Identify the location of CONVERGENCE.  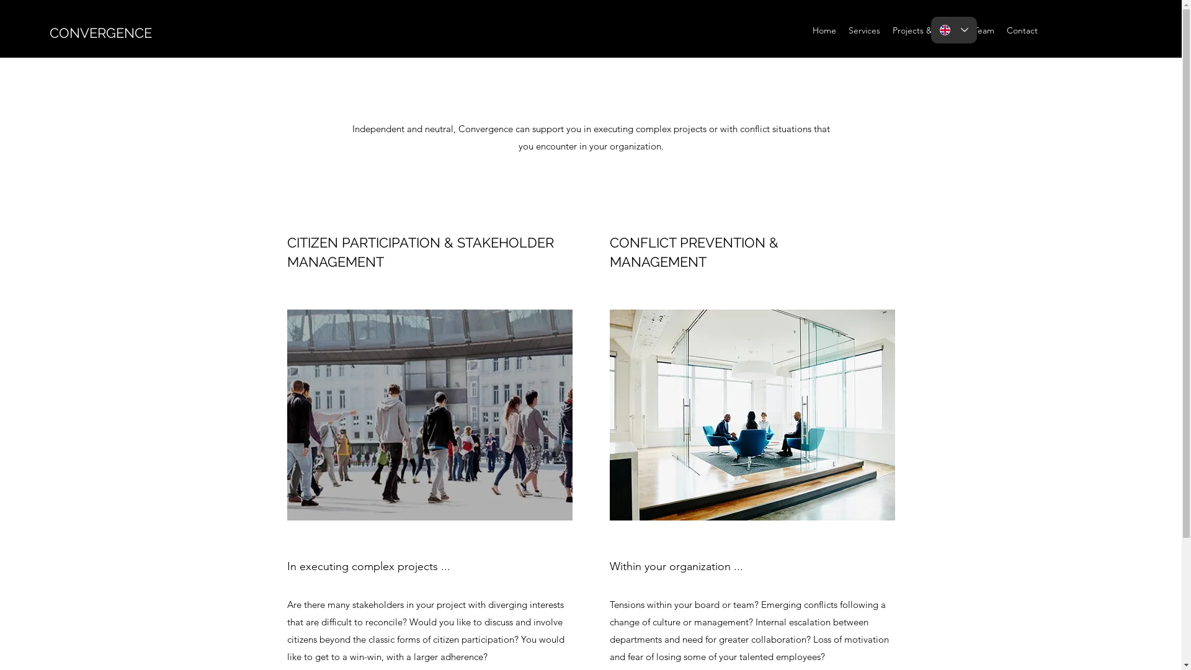
(100, 33).